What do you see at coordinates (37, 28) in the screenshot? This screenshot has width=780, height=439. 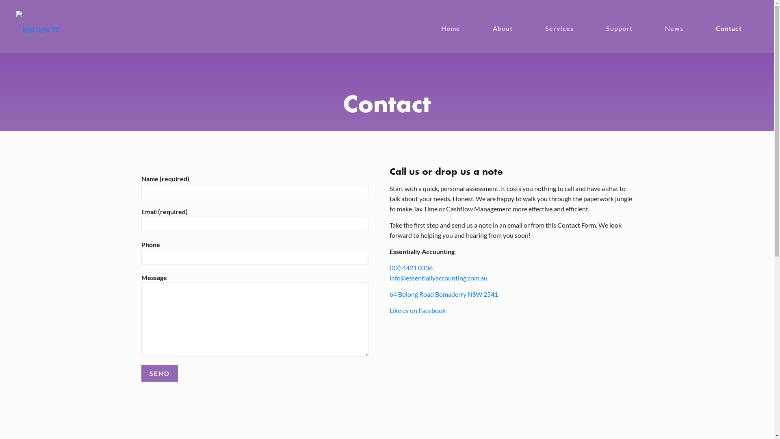 I see `Essentially Accounting` at bounding box center [37, 28].